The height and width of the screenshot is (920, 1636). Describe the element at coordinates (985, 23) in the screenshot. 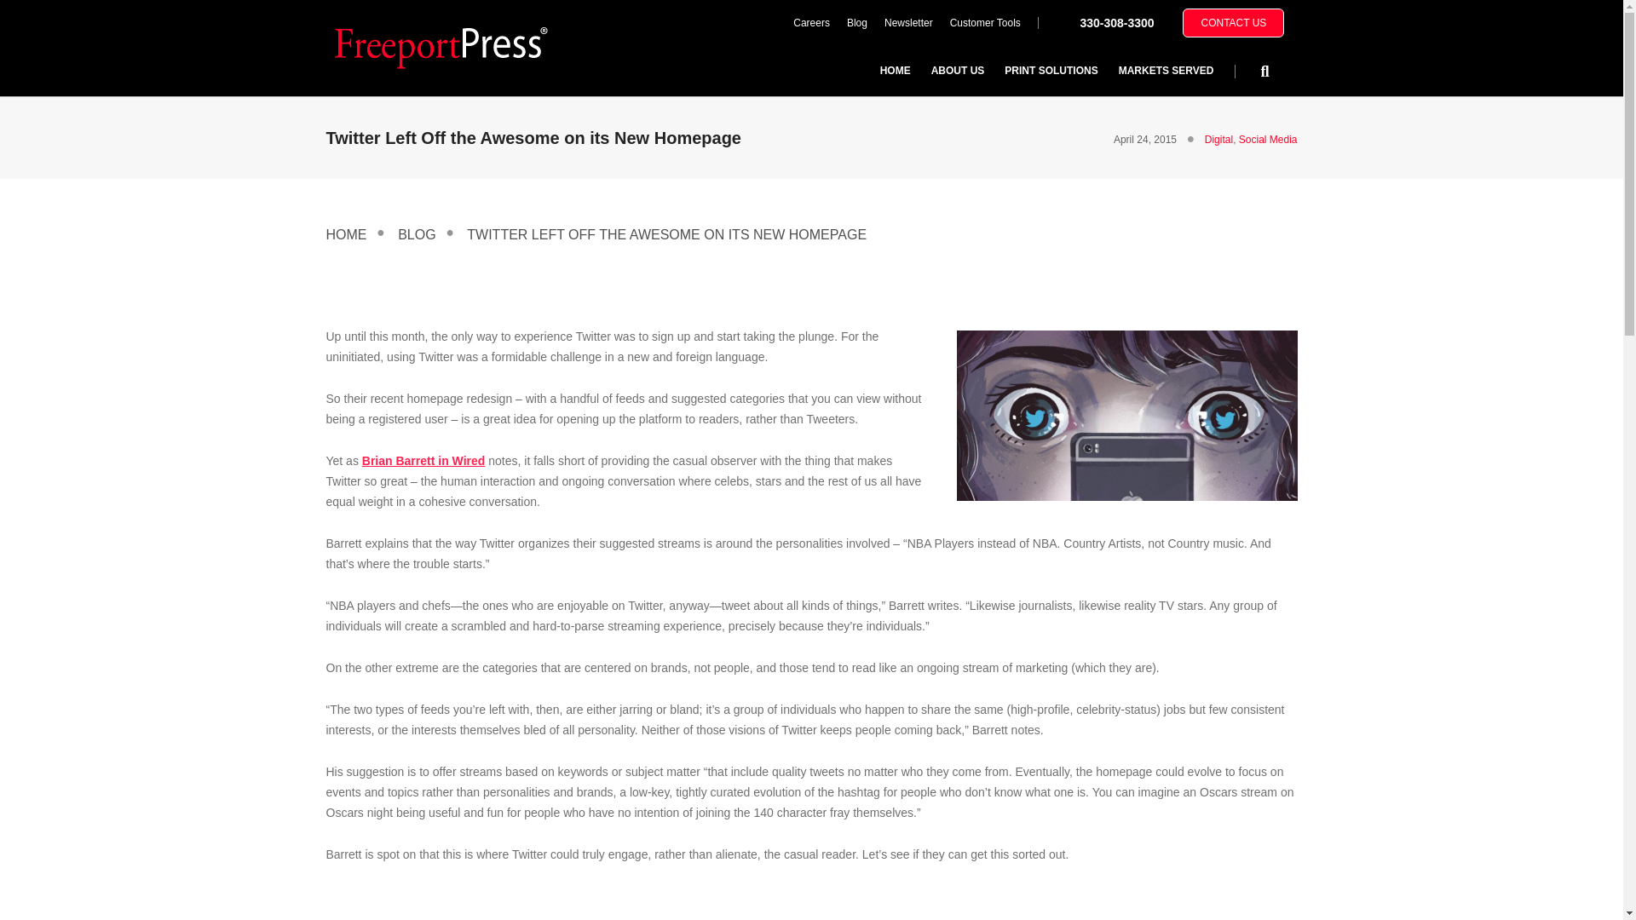

I see `Customer Tools` at that location.